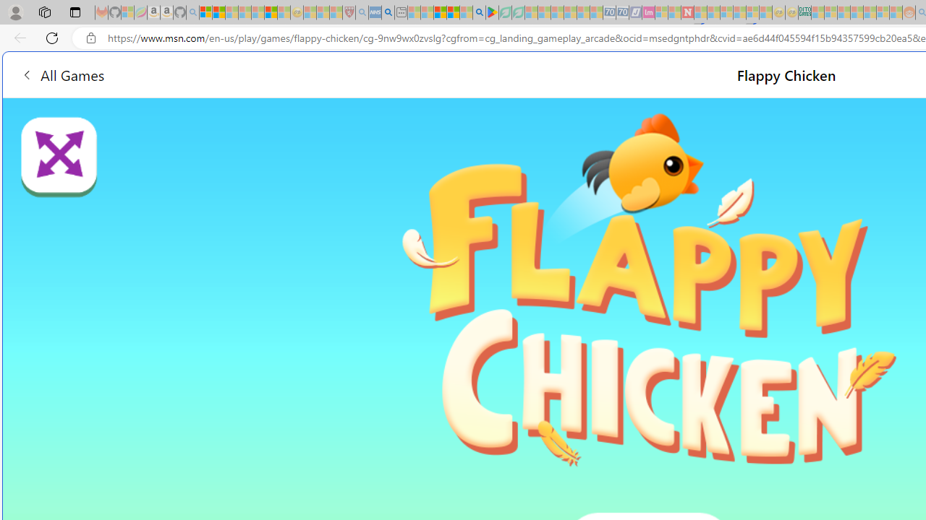  Describe the element at coordinates (275, 74) in the screenshot. I see `All Games` at that location.